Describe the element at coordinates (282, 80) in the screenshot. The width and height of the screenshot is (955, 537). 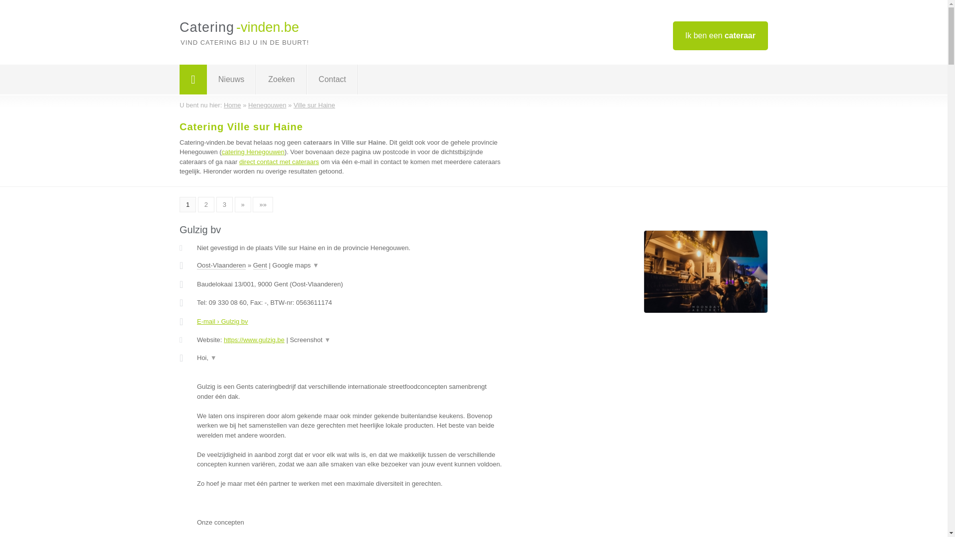
I see `Zoeken` at that location.